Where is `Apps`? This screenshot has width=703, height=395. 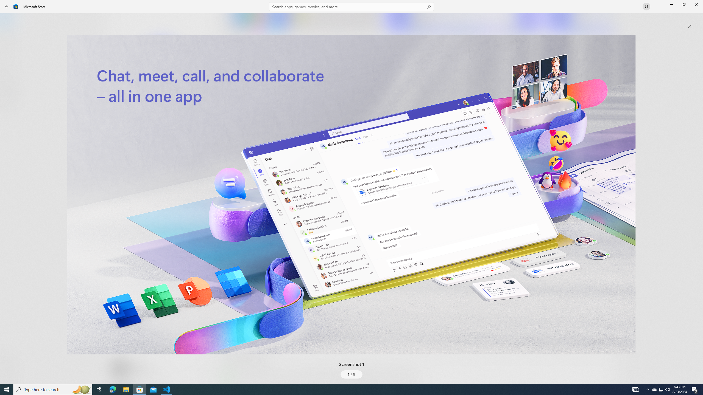 Apps is located at coordinates (10, 39).